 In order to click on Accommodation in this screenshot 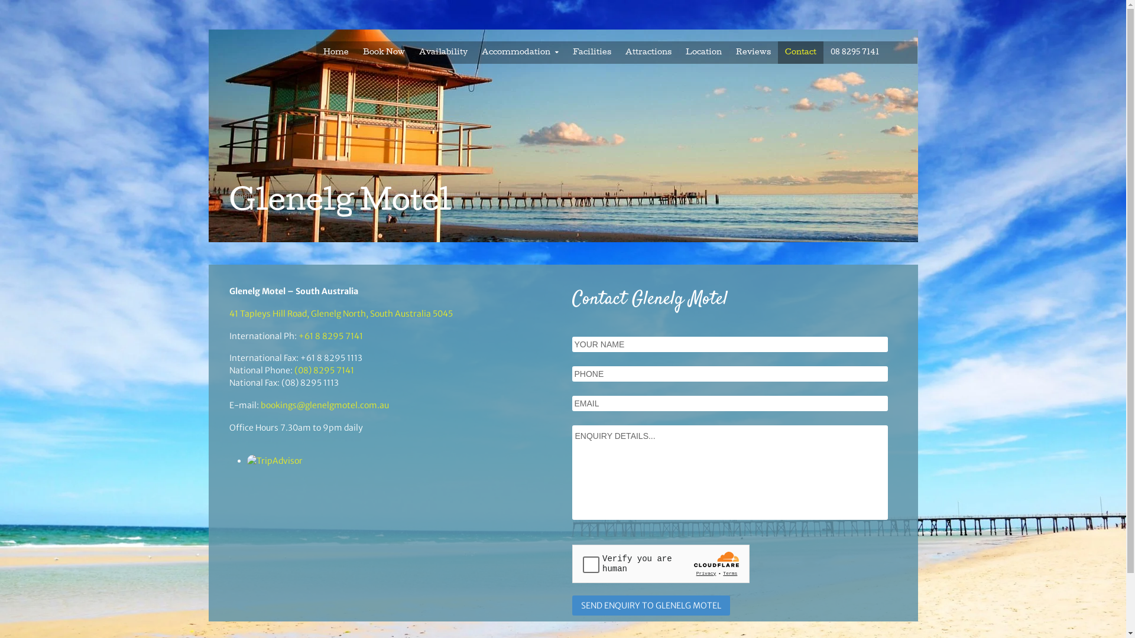, I will do `click(520, 53)`.